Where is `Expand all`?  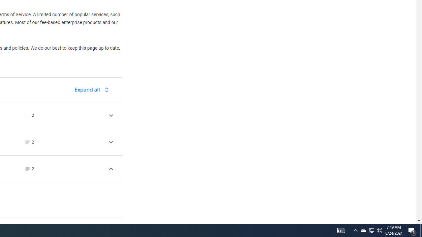
Expand all is located at coordinates (93, 90).